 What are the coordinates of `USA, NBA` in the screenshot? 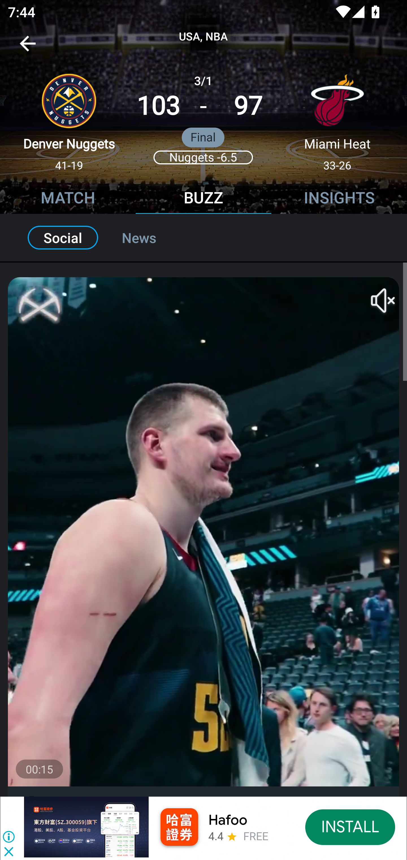 It's located at (203, 37).